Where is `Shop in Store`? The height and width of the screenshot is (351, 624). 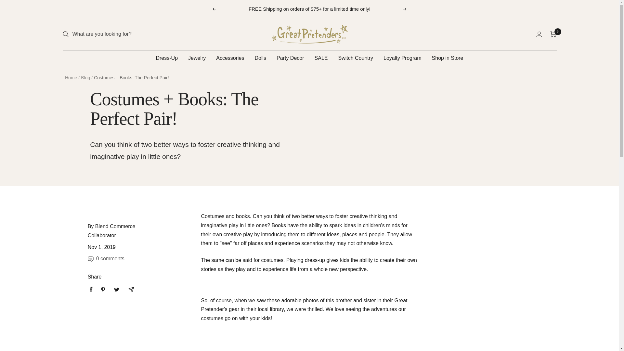
Shop in Store is located at coordinates (448, 58).